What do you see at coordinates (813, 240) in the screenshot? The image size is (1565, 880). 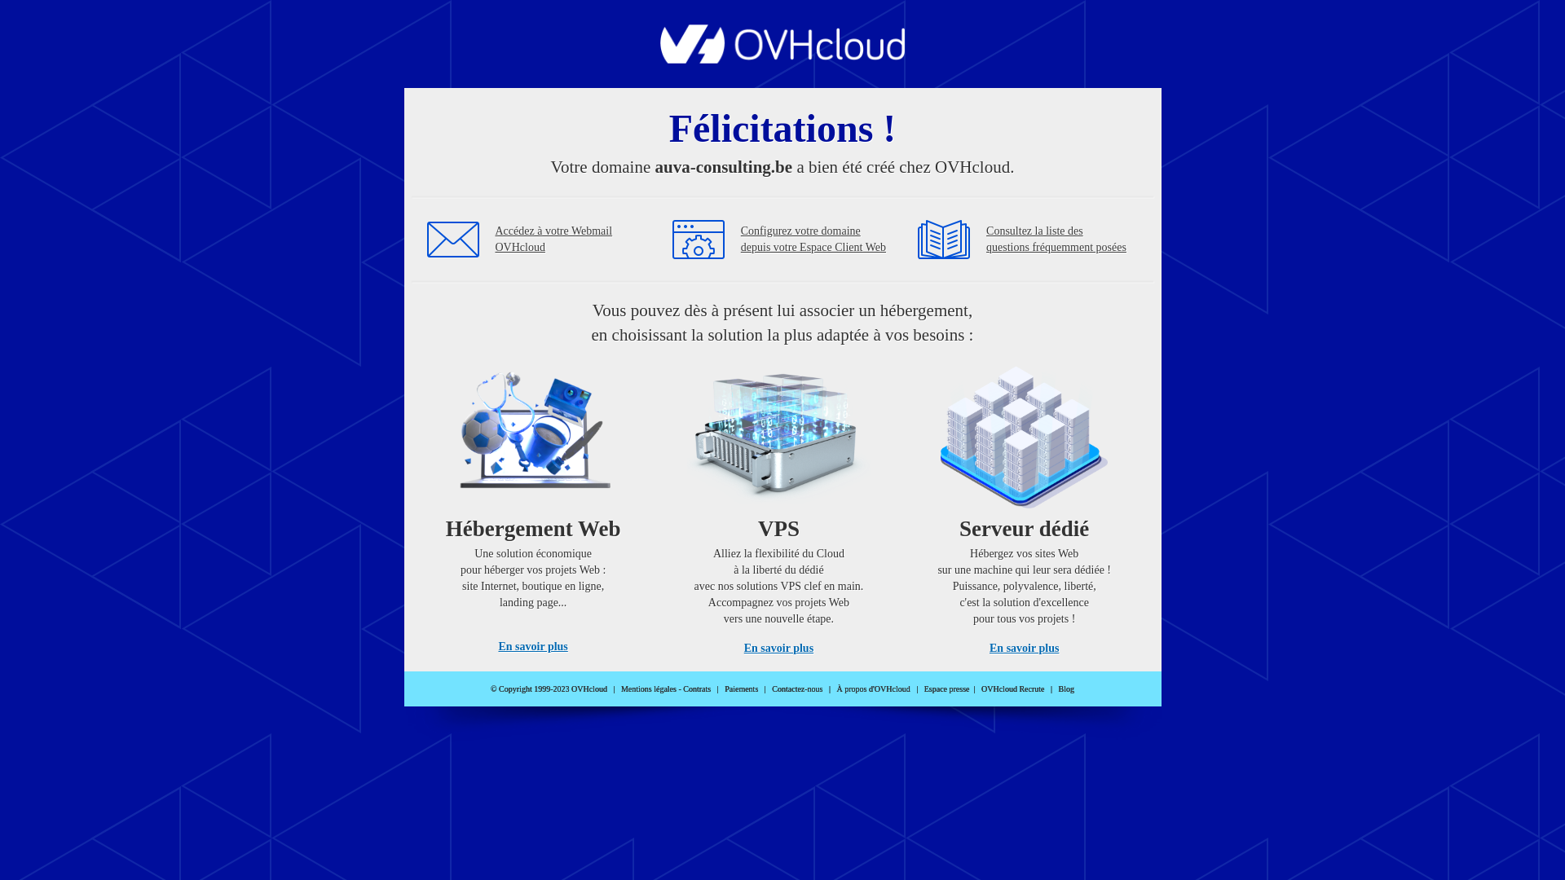 I see `Configurez votre domaine
depuis votre Espace Client Web` at bounding box center [813, 240].